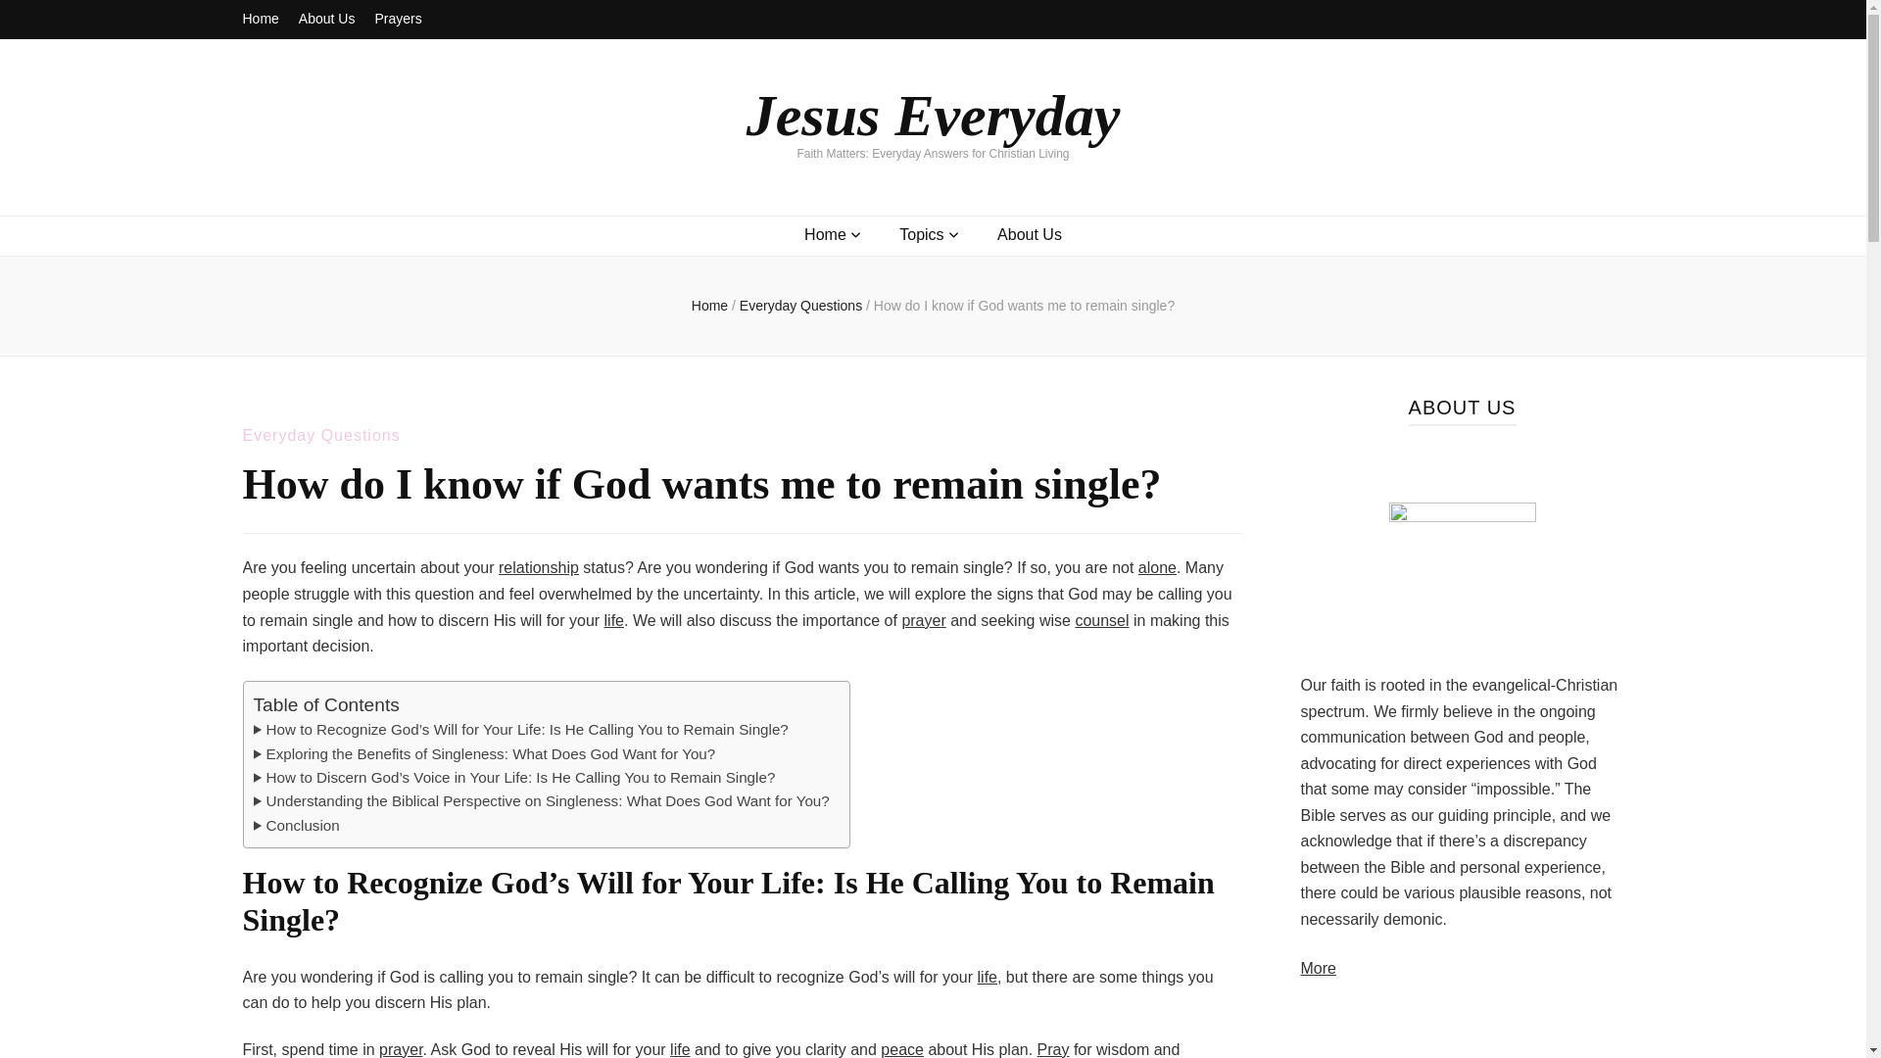  What do you see at coordinates (1157, 567) in the screenshot?
I see `alone` at bounding box center [1157, 567].